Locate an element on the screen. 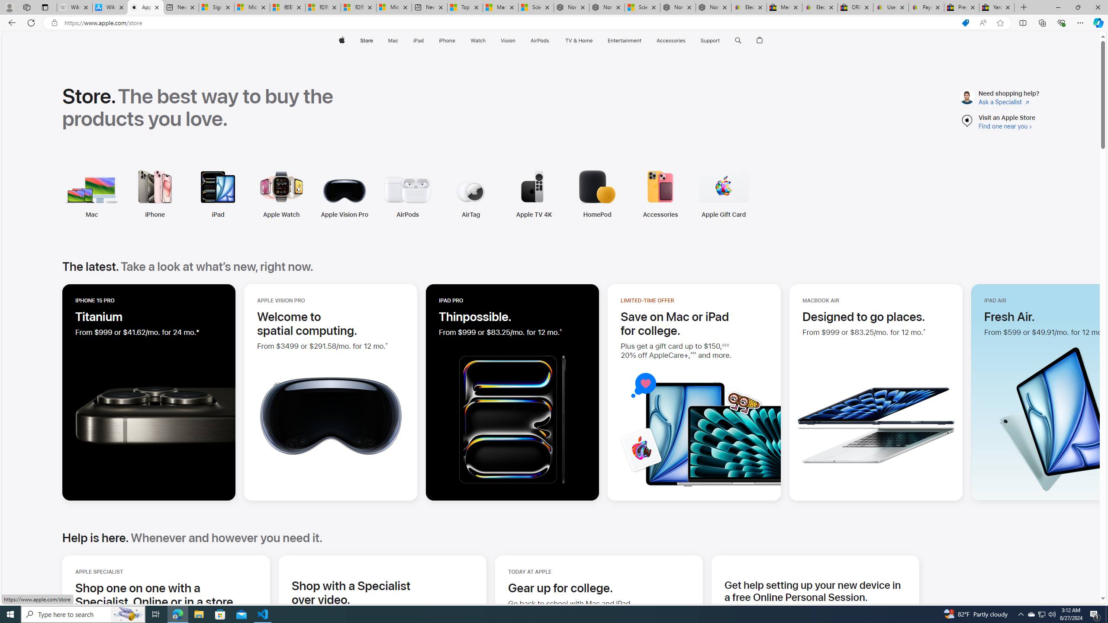  Apple Watch is located at coordinates (223, 194).